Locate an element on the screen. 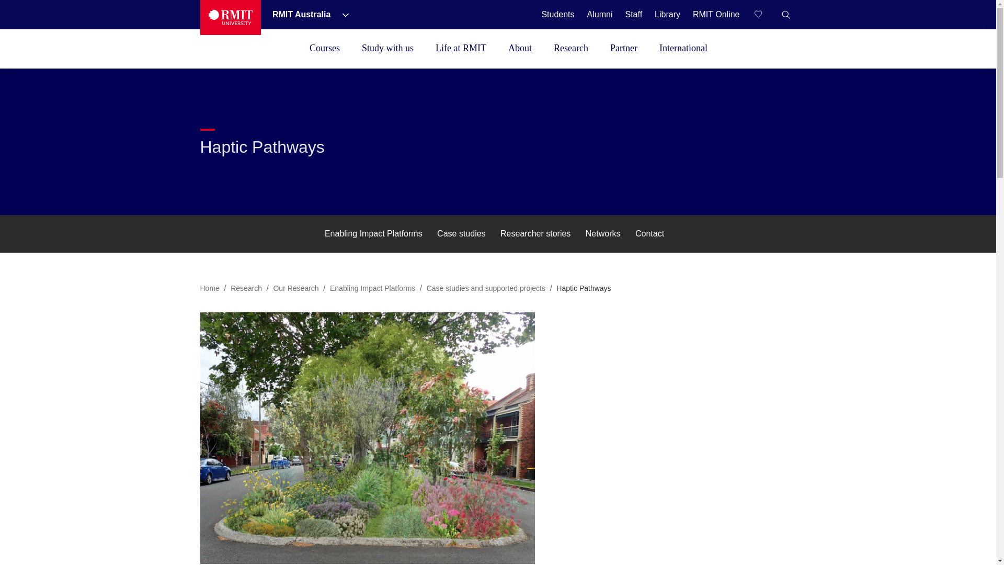 This screenshot has height=565, width=1004. Staff is located at coordinates (633, 14).